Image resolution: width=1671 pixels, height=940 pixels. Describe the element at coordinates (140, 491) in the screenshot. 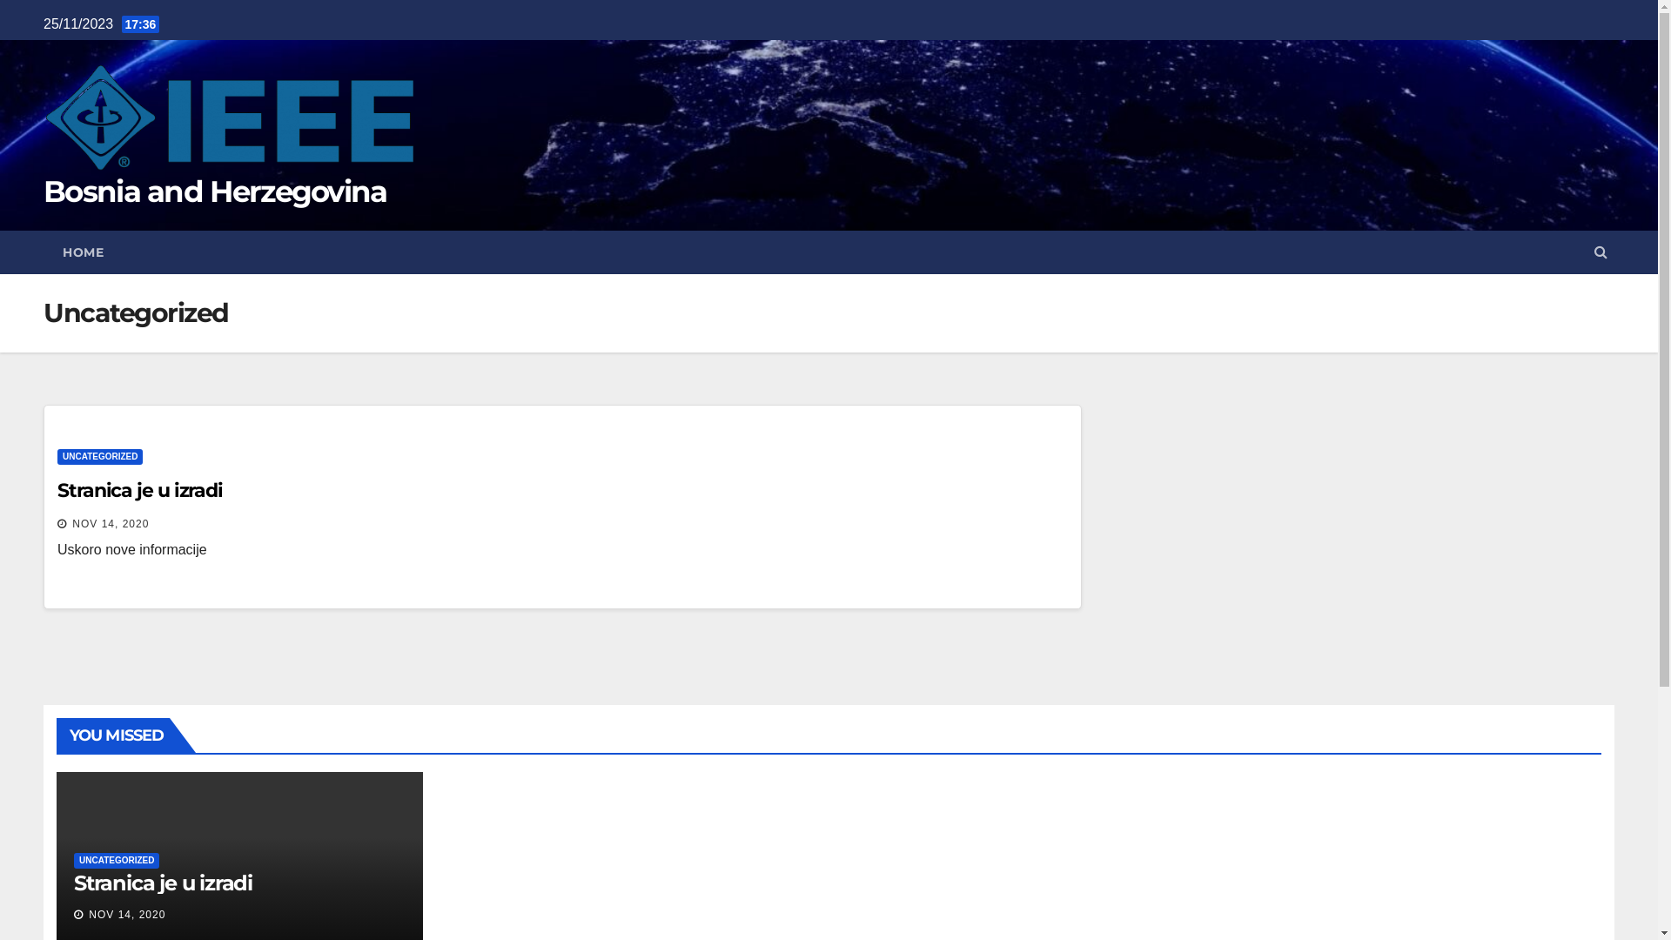

I see `Stranica je u izradi` at that location.